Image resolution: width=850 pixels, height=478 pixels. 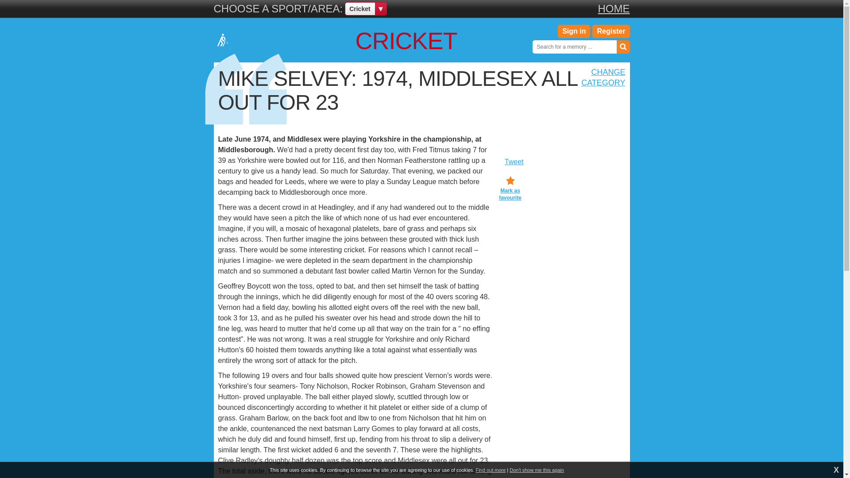 I want to click on Register, so click(x=611, y=31).